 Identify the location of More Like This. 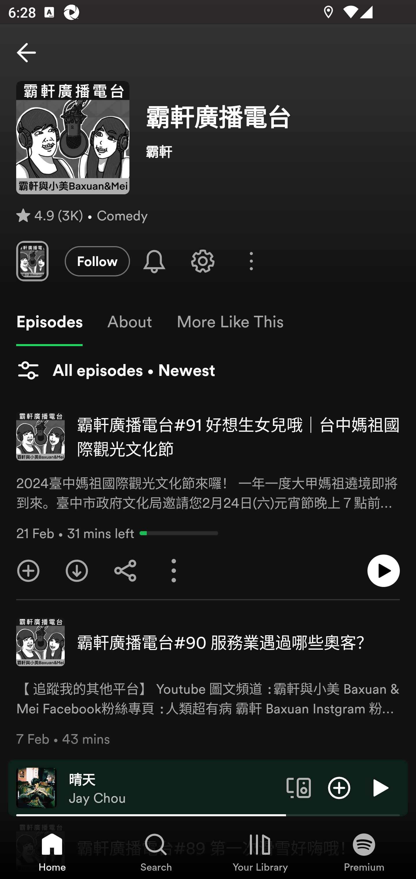
(230, 322).